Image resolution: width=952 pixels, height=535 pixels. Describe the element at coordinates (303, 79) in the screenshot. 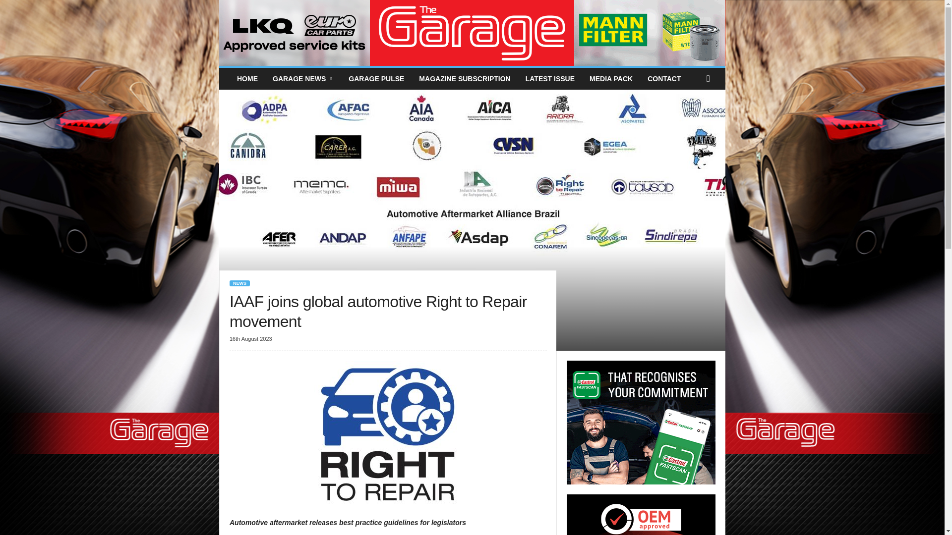

I see `GARAGE NEWS` at that location.